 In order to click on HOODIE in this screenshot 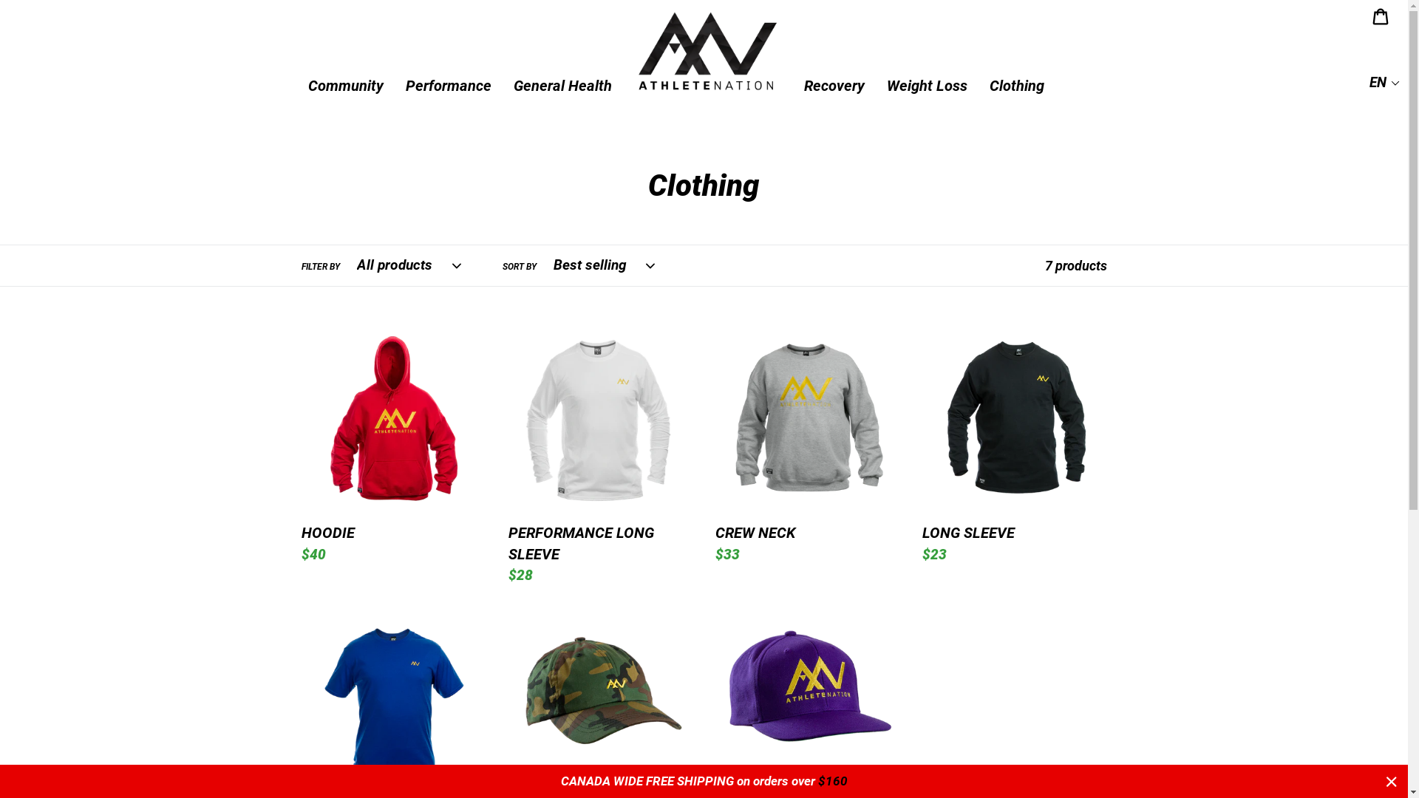, I will do `click(394, 446)`.